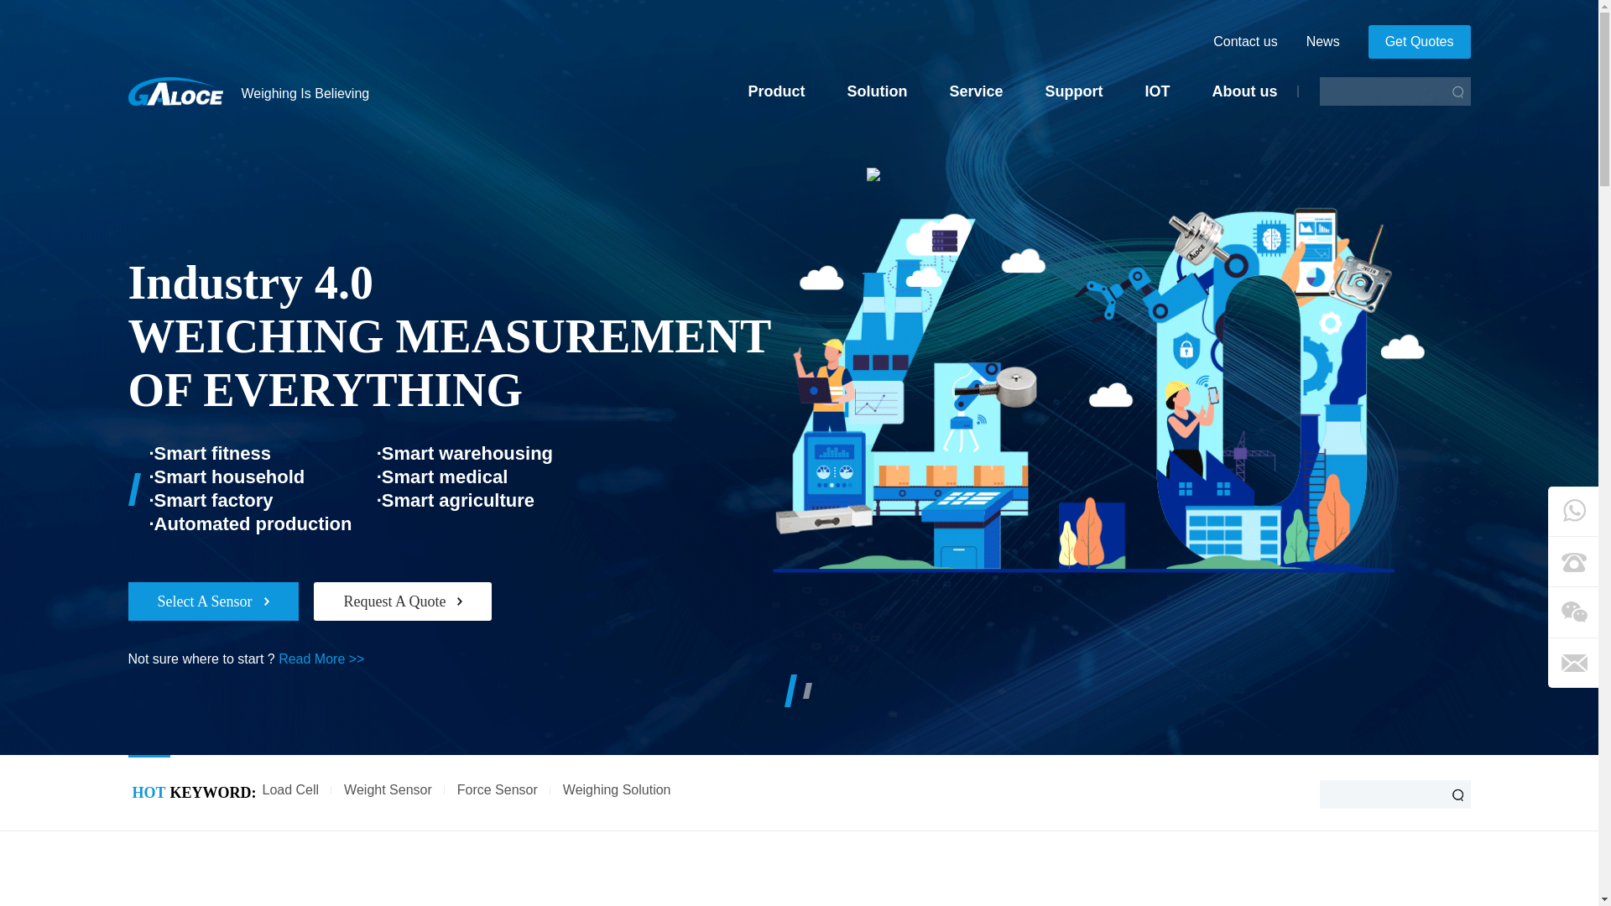  What do you see at coordinates (1419, 42) in the screenshot?
I see `Get Quotes` at bounding box center [1419, 42].